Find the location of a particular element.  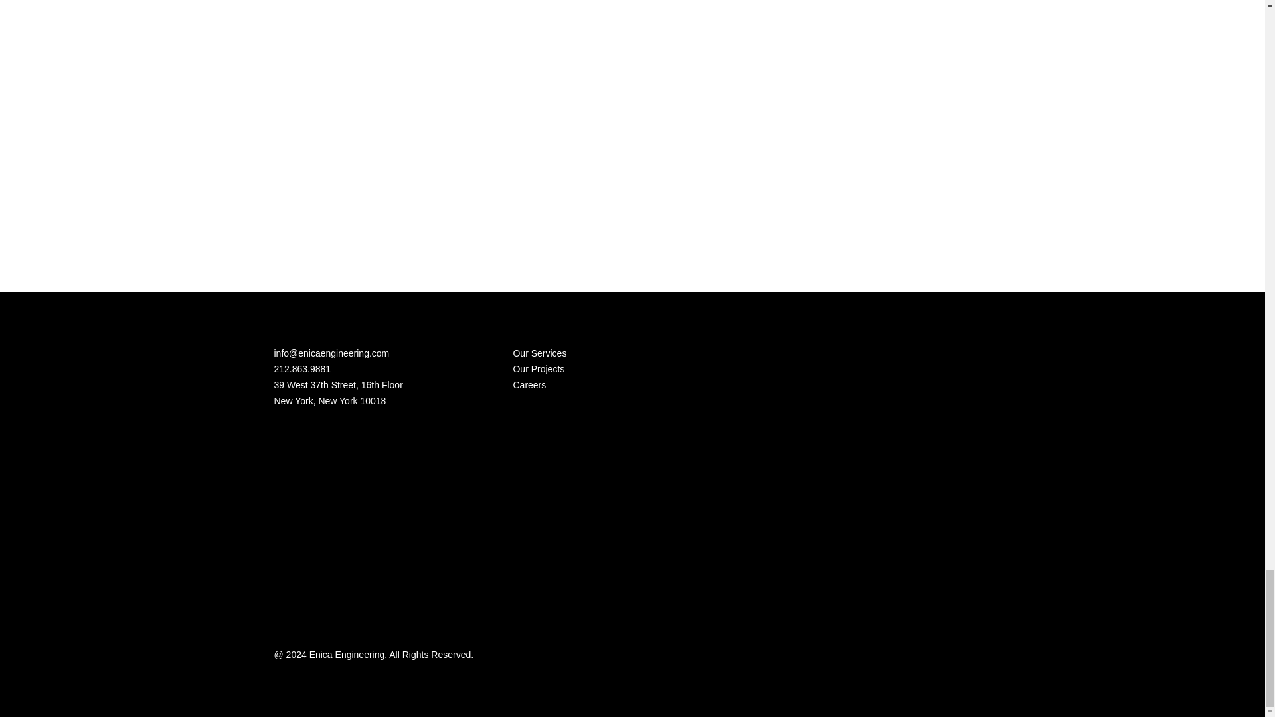

Contact Us is located at coordinates (952, 214).